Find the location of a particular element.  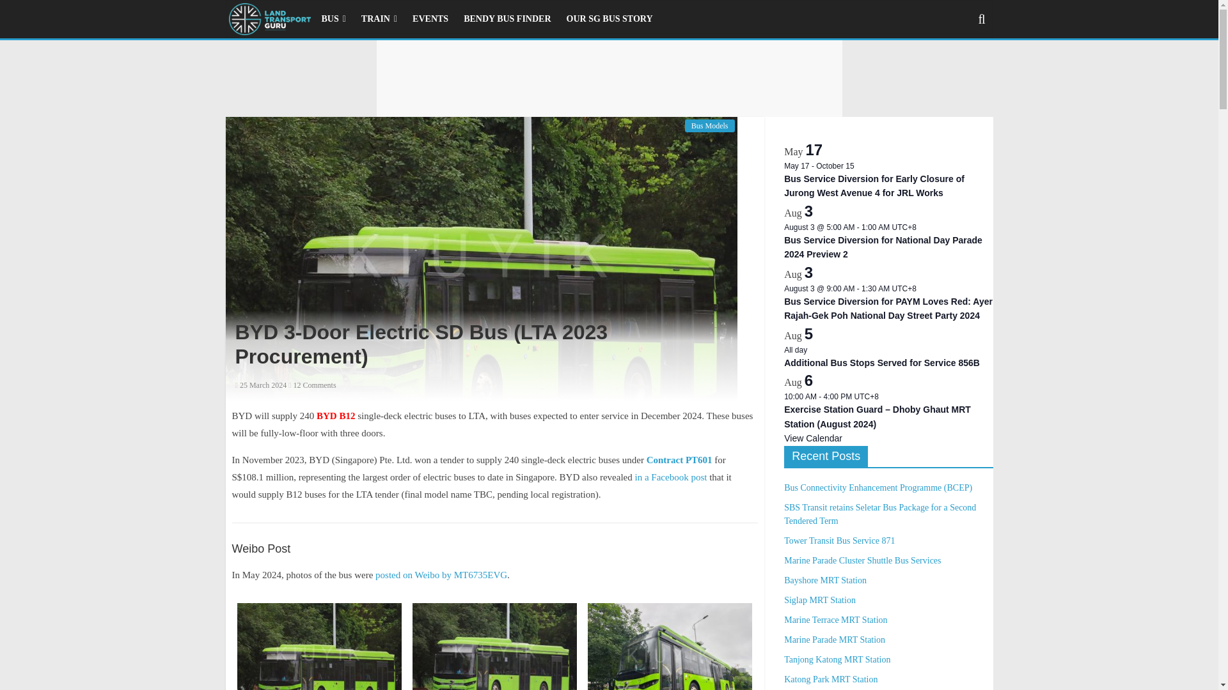

12 Comments is located at coordinates (312, 385).